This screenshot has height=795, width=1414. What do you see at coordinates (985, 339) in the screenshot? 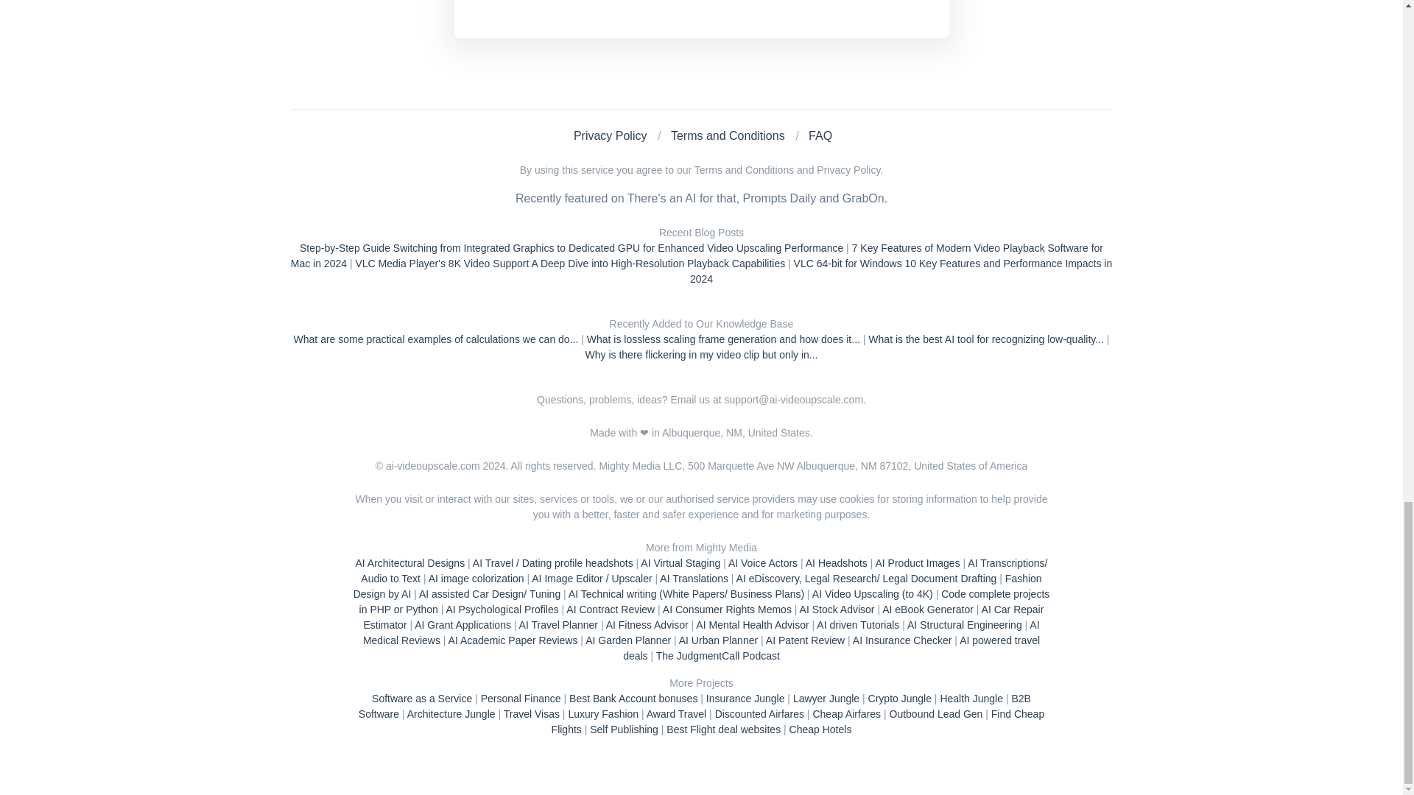
I see `What is the best AI tool for recognizing low-quality...` at bounding box center [985, 339].